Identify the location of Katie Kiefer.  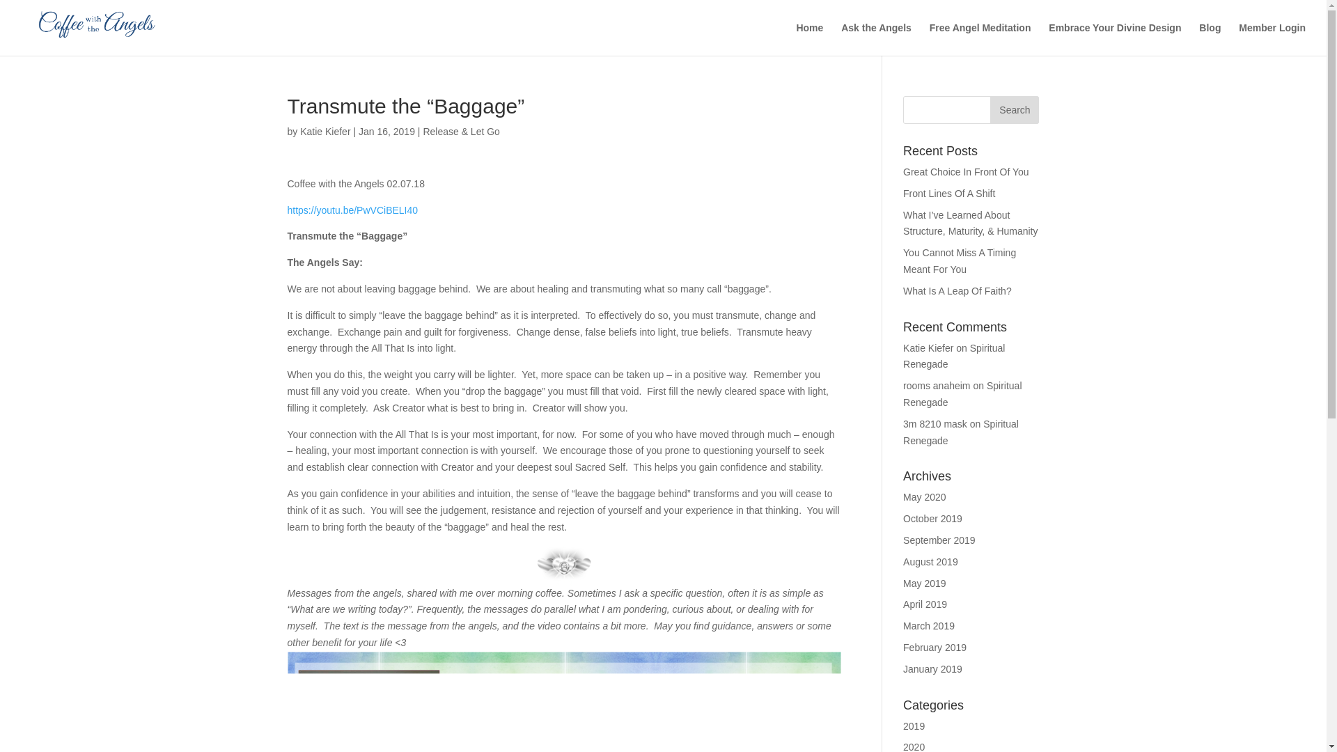
(325, 131).